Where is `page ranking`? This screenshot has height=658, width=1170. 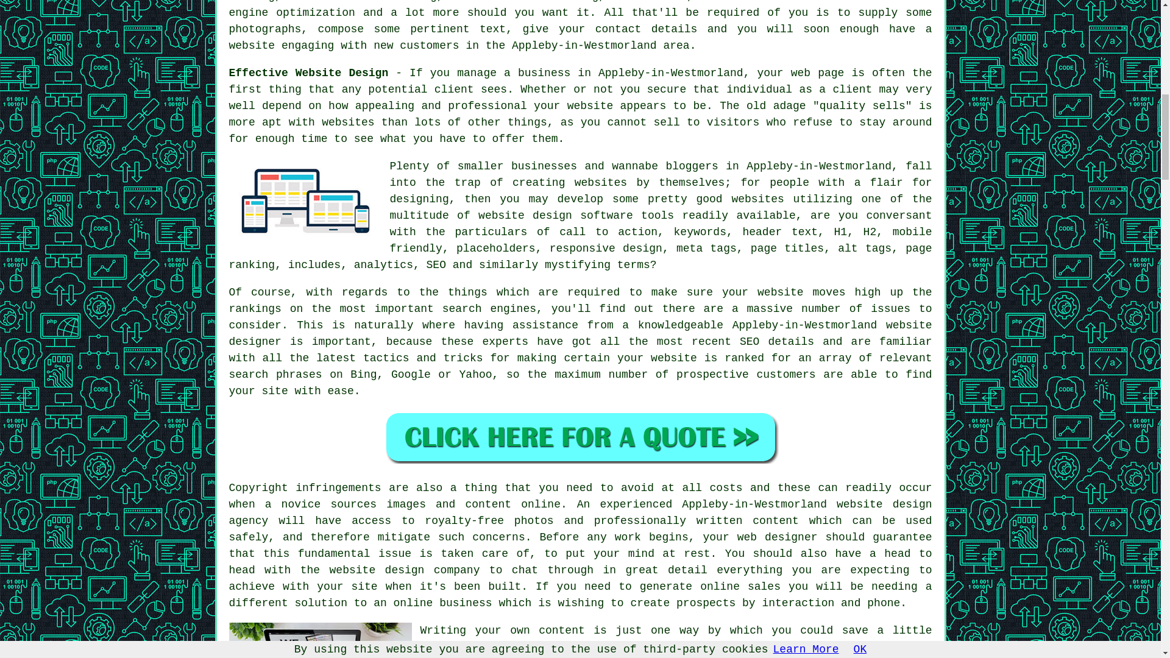
page ranking is located at coordinates (581, 256).